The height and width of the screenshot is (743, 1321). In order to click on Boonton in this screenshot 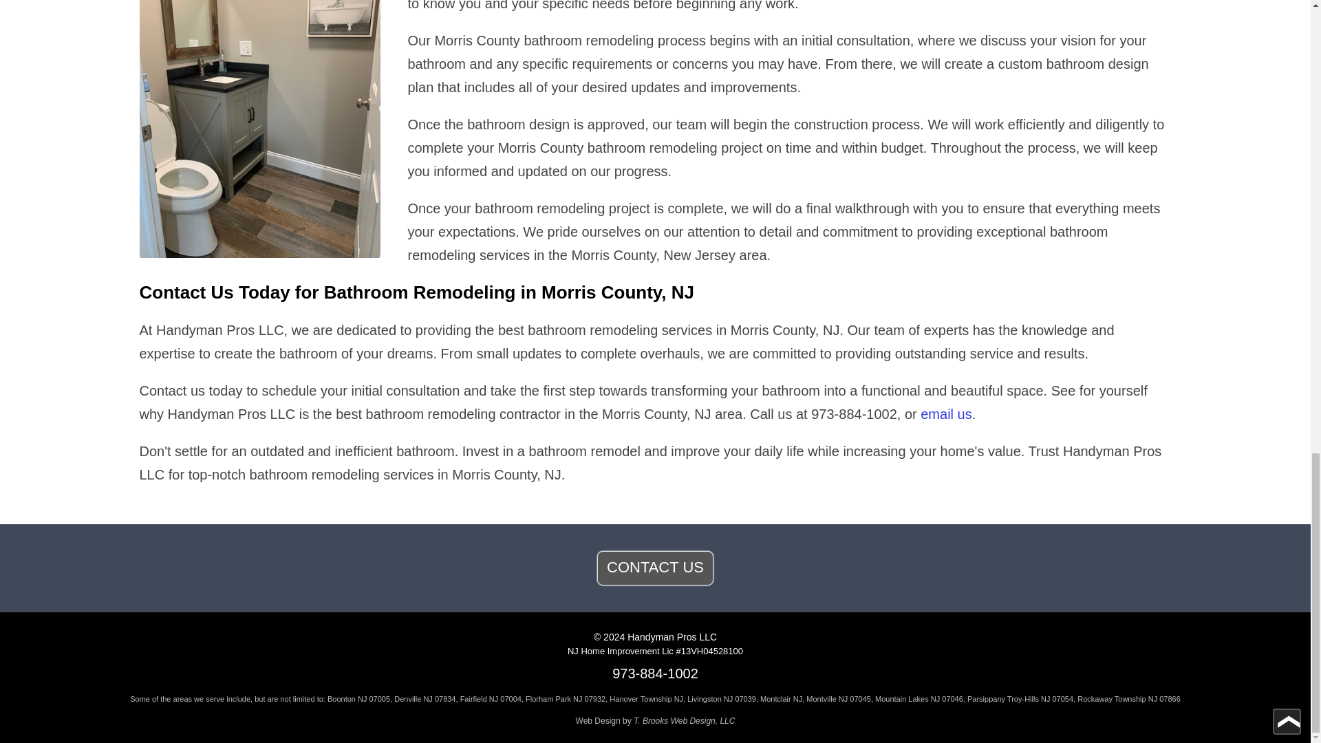, I will do `click(341, 698)`.